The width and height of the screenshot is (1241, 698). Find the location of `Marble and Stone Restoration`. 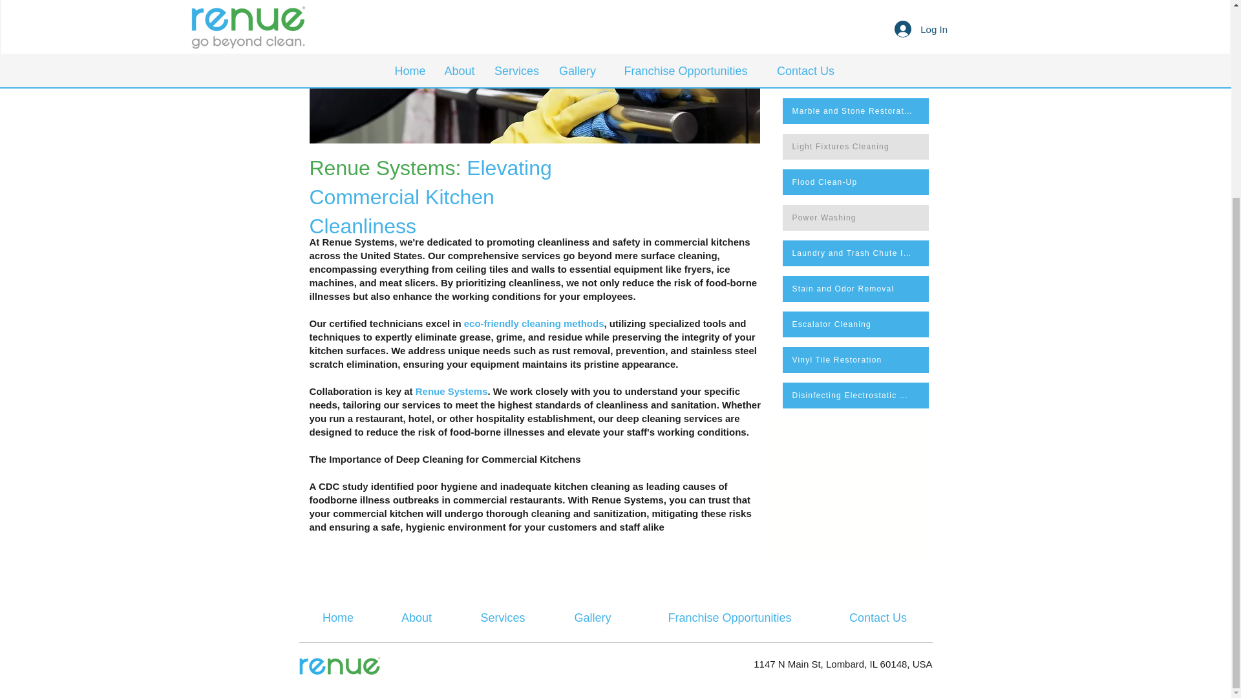

Marble and Stone Restoration is located at coordinates (854, 111).